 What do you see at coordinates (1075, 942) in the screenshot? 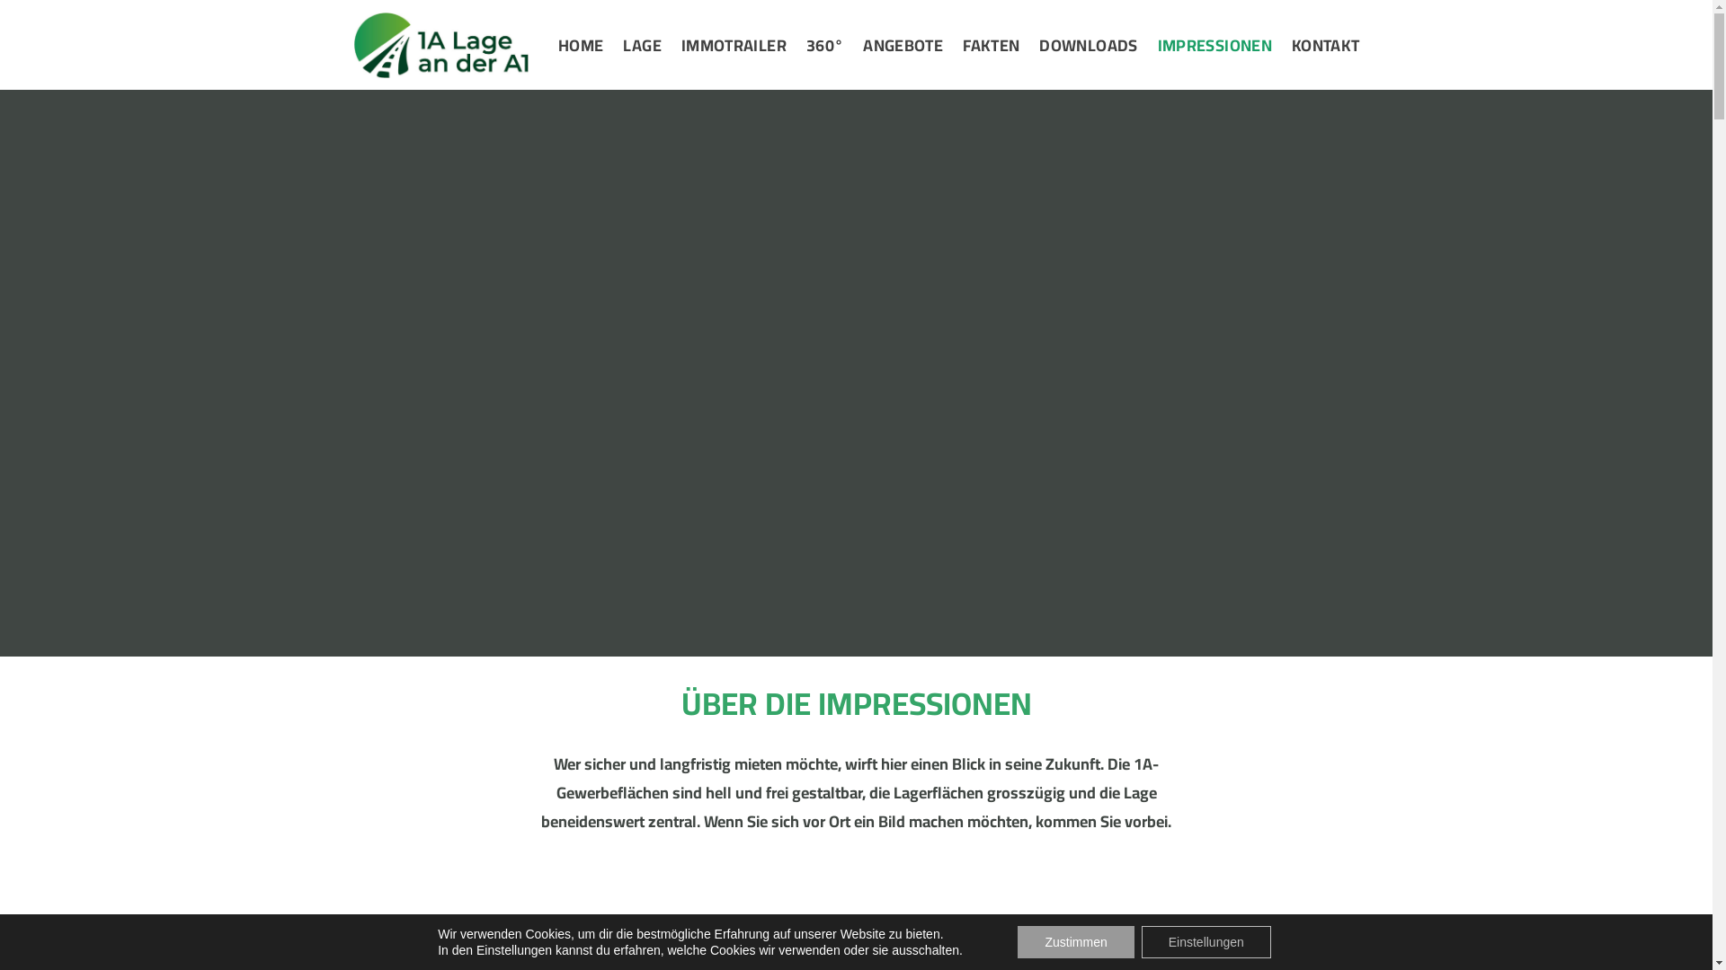
I see `Zustimmen` at bounding box center [1075, 942].